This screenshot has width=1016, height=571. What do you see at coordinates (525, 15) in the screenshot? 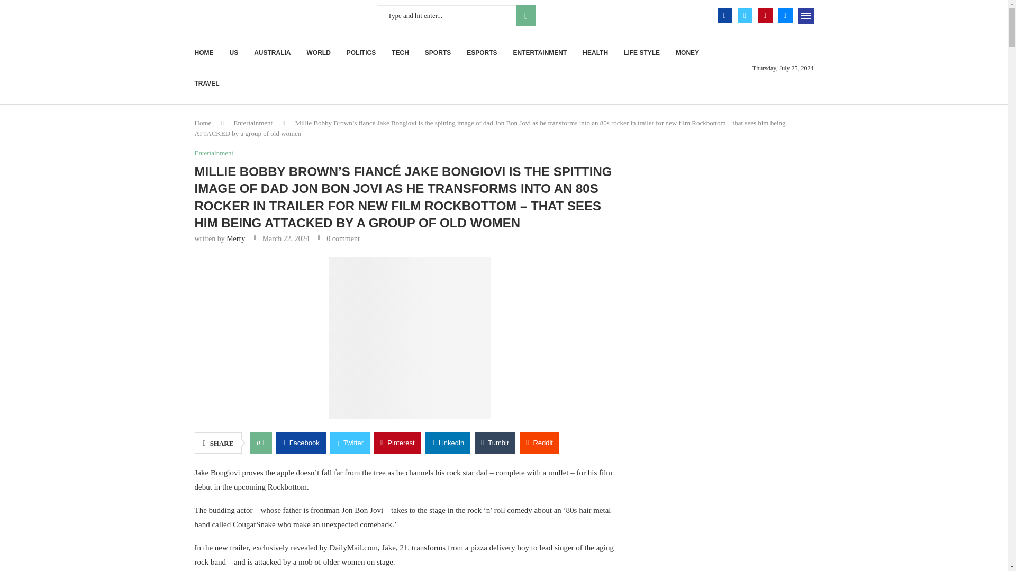
I see `SEARCH` at bounding box center [525, 15].